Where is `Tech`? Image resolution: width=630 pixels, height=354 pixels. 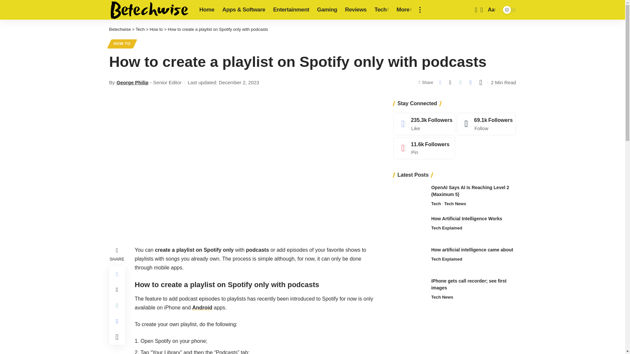
Tech is located at coordinates (381, 10).